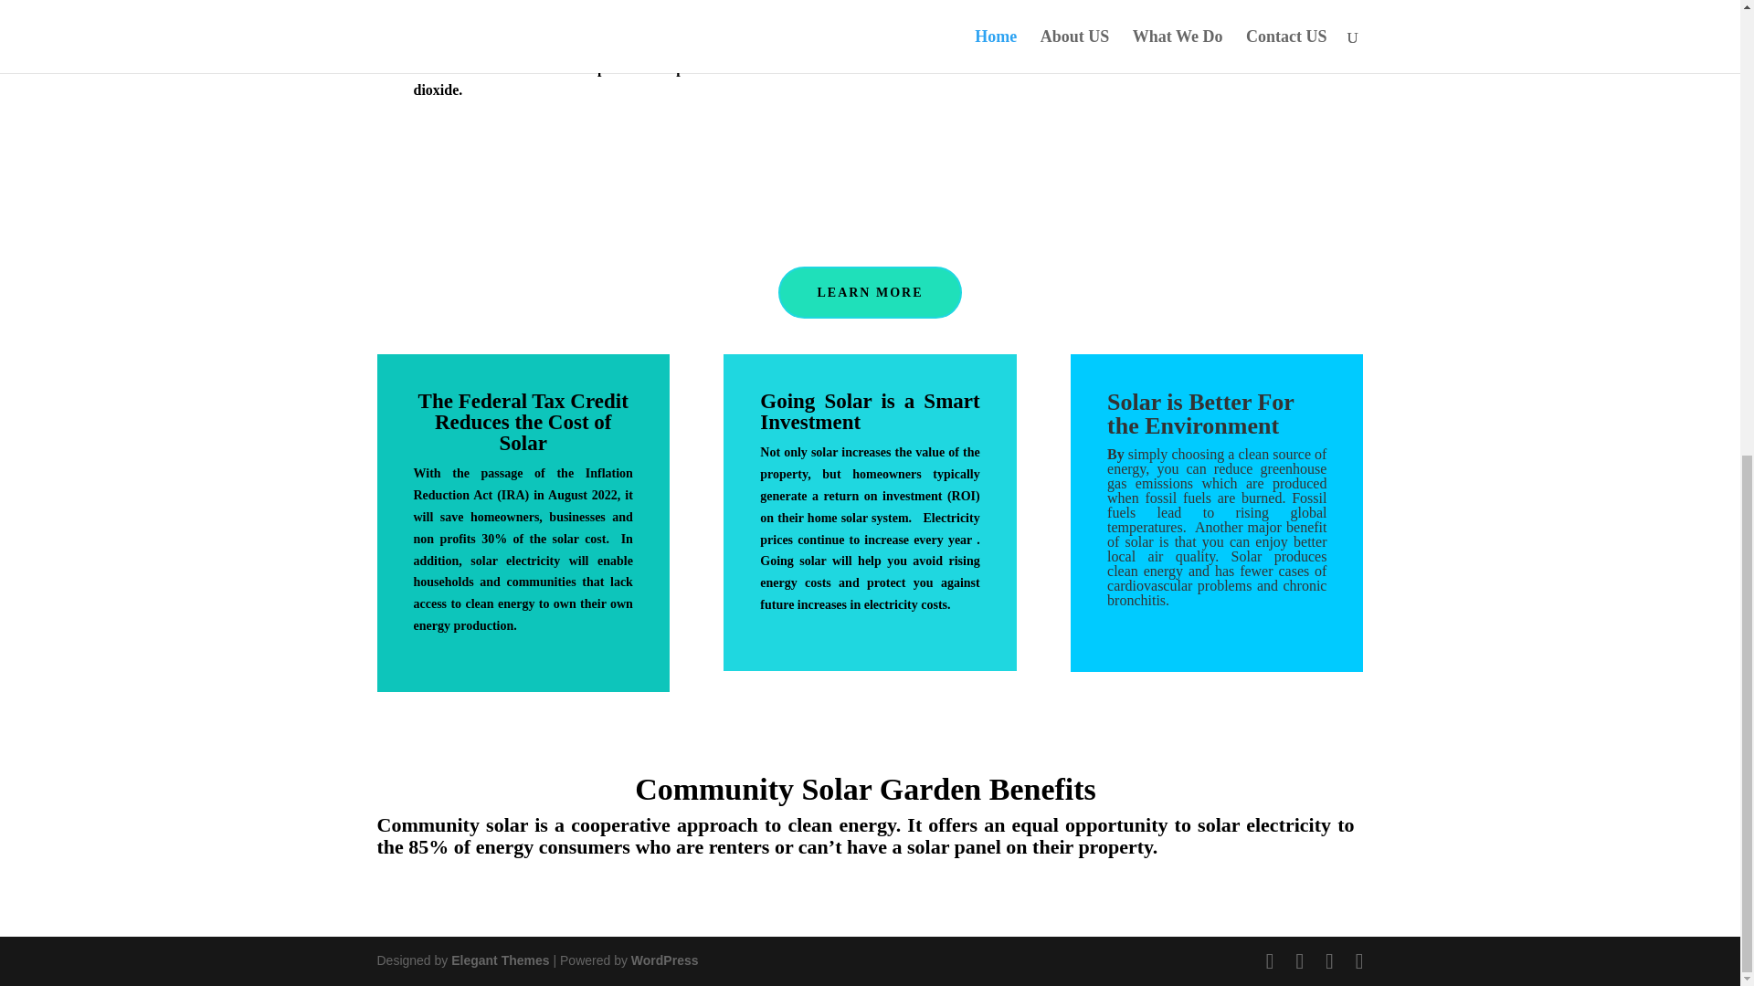  Describe the element at coordinates (499, 960) in the screenshot. I see `Premium WordPress Themes` at that location.